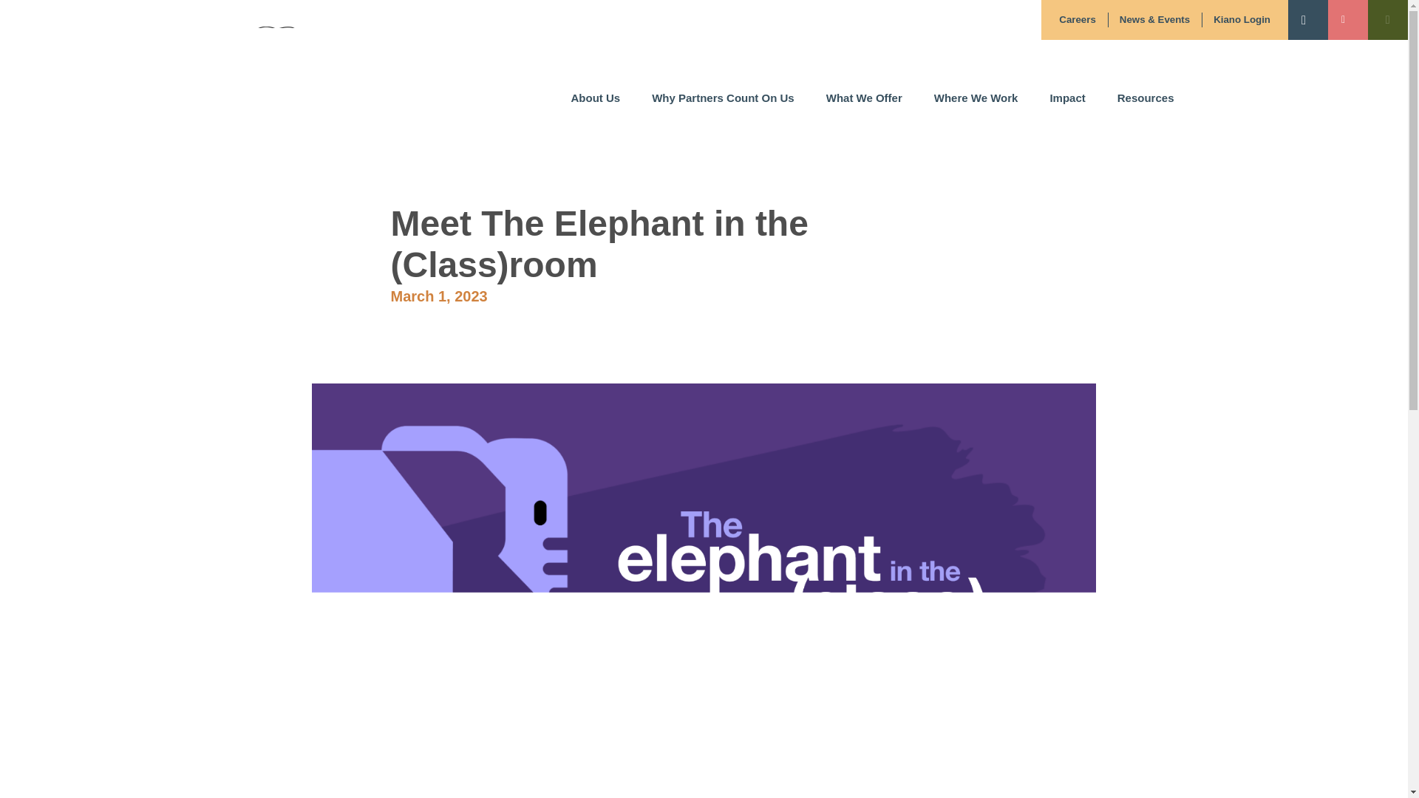 The image size is (1419, 798). What do you see at coordinates (1242, 19) in the screenshot?
I see `Kiano Login` at bounding box center [1242, 19].